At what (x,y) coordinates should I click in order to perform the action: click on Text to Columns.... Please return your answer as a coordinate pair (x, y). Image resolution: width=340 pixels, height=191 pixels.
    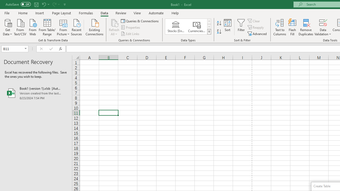
    Looking at the image, I should click on (280, 27).